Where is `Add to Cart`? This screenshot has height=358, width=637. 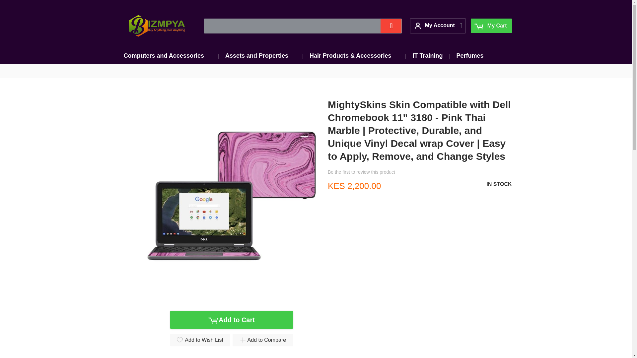 Add to Cart is located at coordinates (231, 320).